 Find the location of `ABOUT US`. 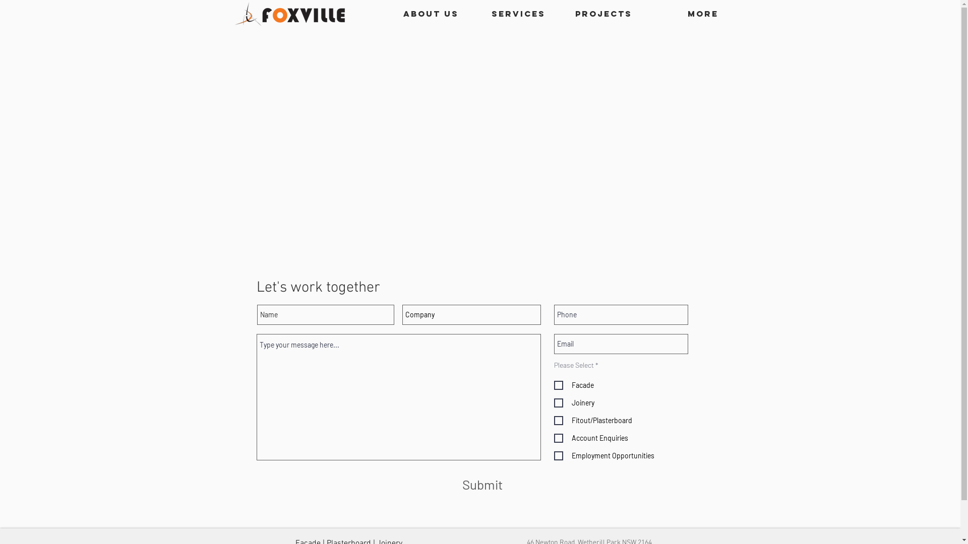

ABOUT US is located at coordinates (422, 14).